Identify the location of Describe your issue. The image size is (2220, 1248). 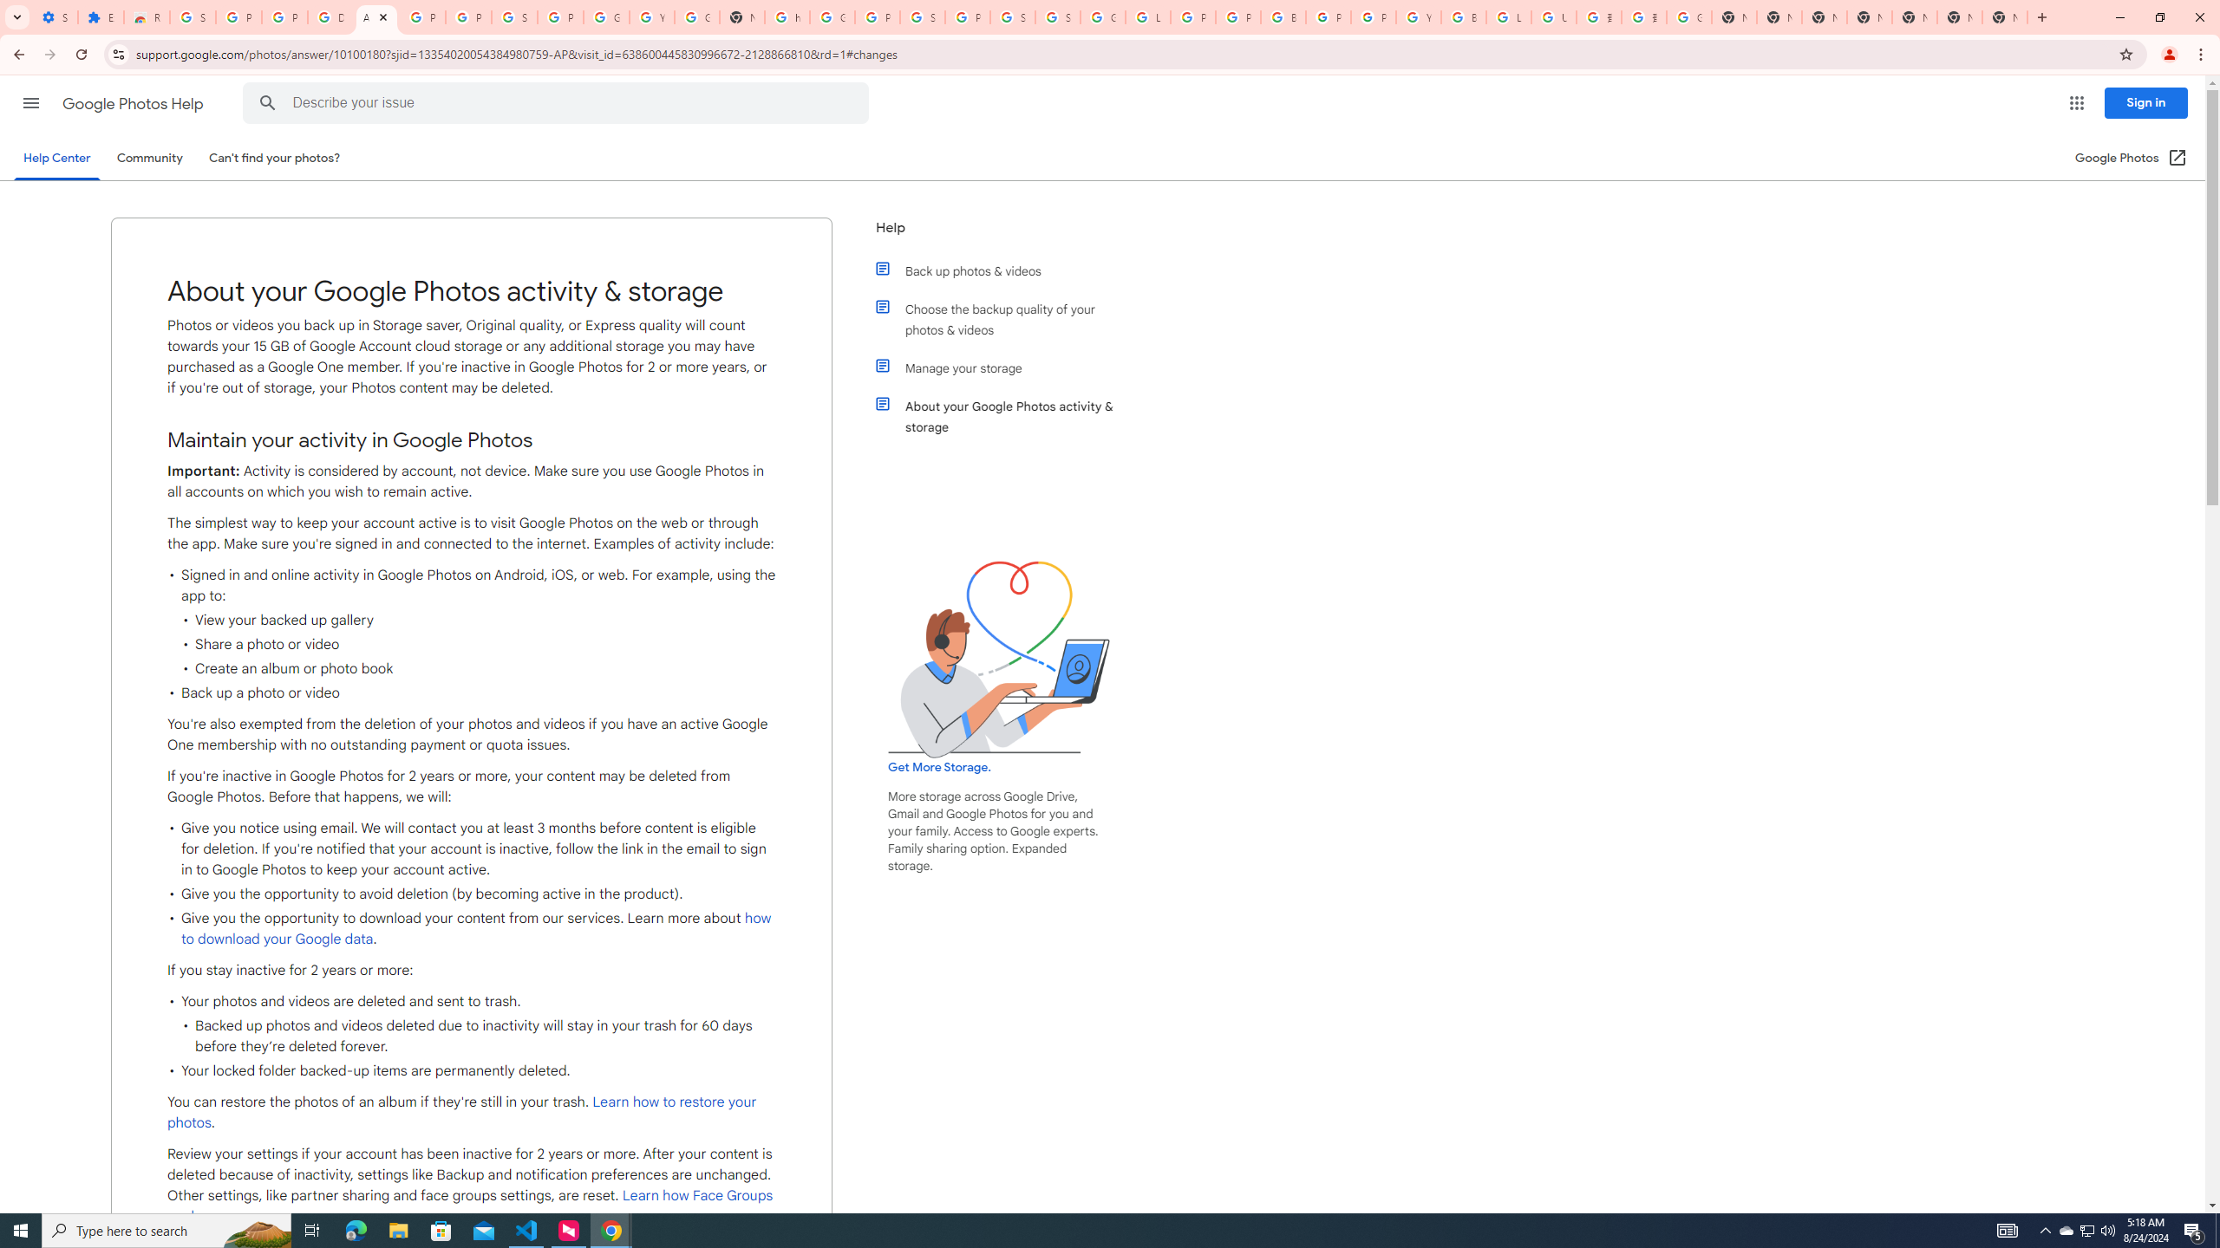
(558, 103).